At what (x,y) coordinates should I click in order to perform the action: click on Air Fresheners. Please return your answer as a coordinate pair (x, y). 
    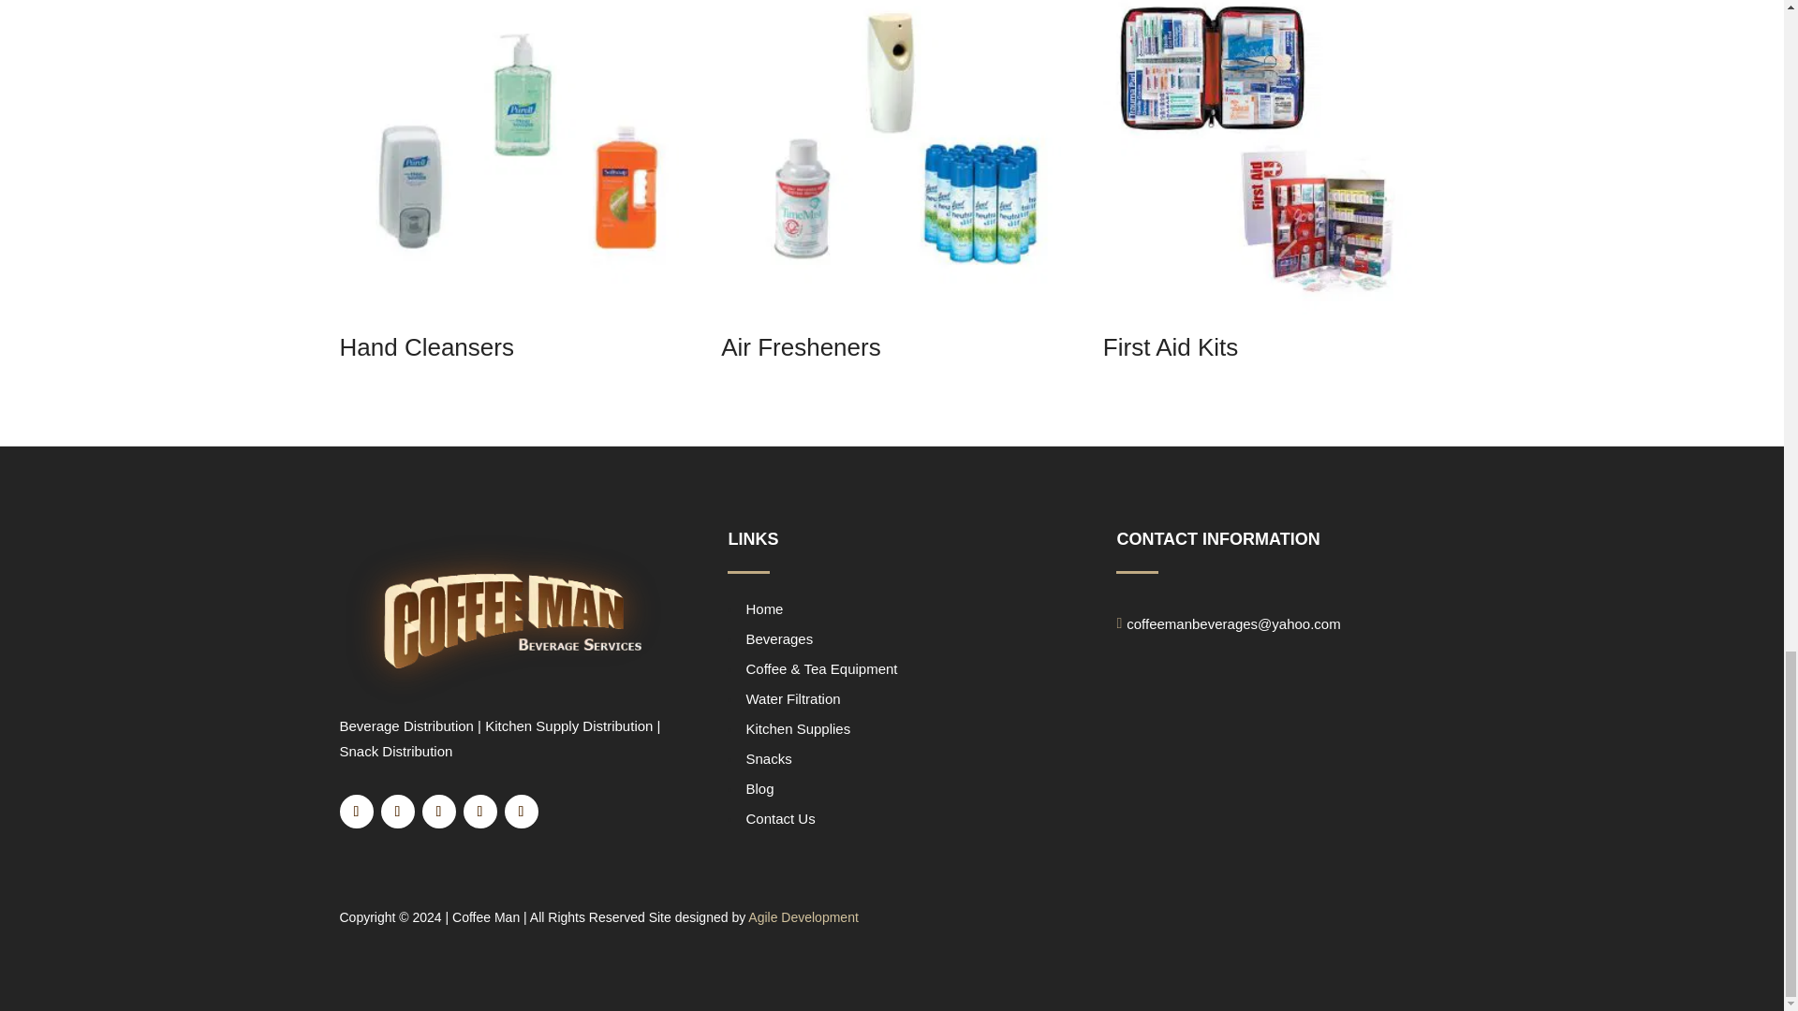
    Looking at the image, I should click on (890, 185).